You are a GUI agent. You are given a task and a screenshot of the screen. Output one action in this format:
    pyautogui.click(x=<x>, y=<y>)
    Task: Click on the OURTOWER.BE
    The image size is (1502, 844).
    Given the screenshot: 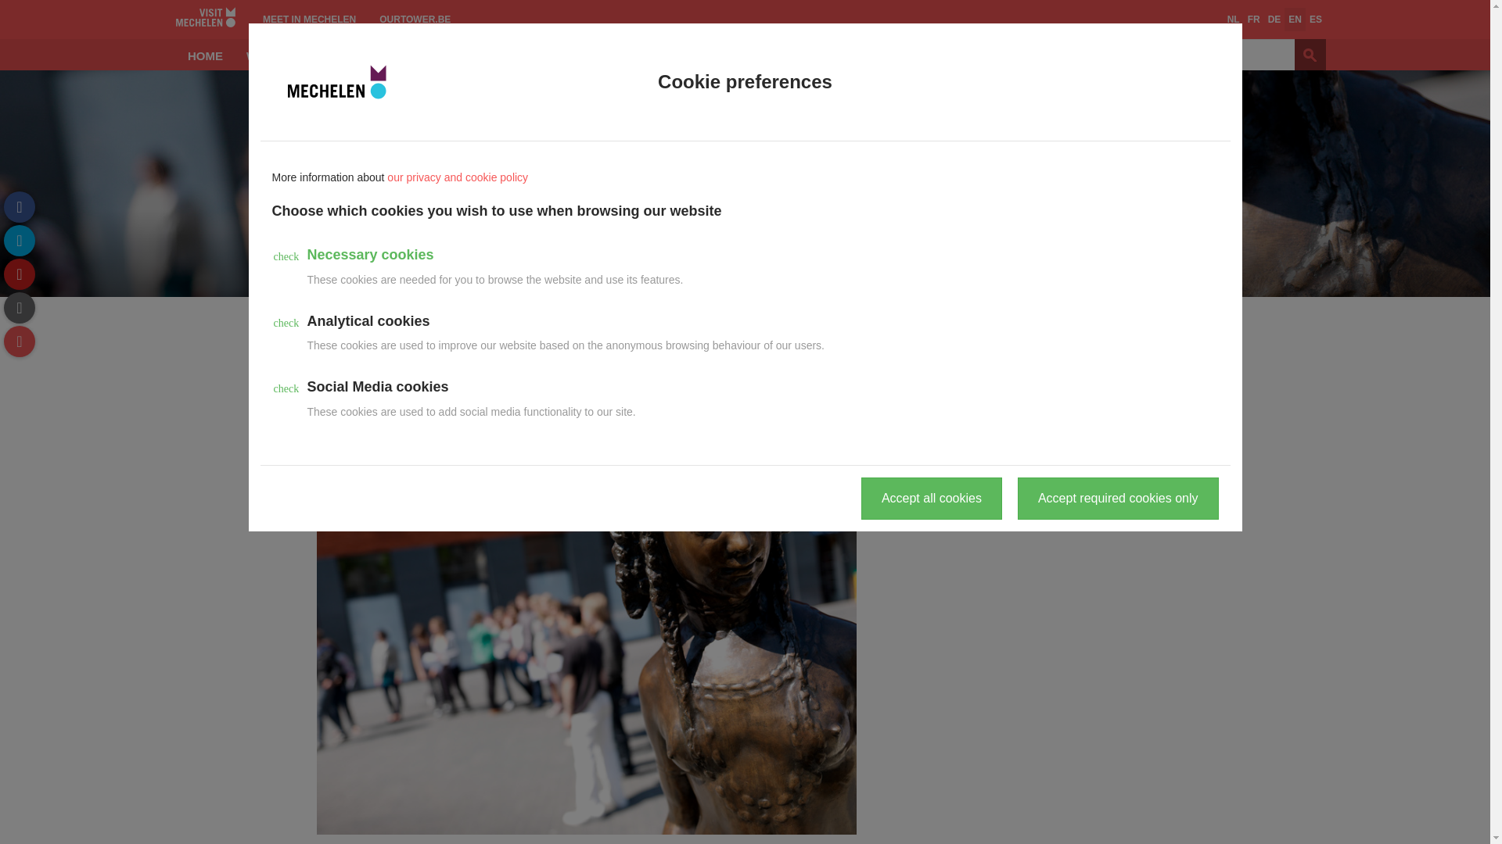 What is the action you would take?
    pyautogui.click(x=415, y=19)
    